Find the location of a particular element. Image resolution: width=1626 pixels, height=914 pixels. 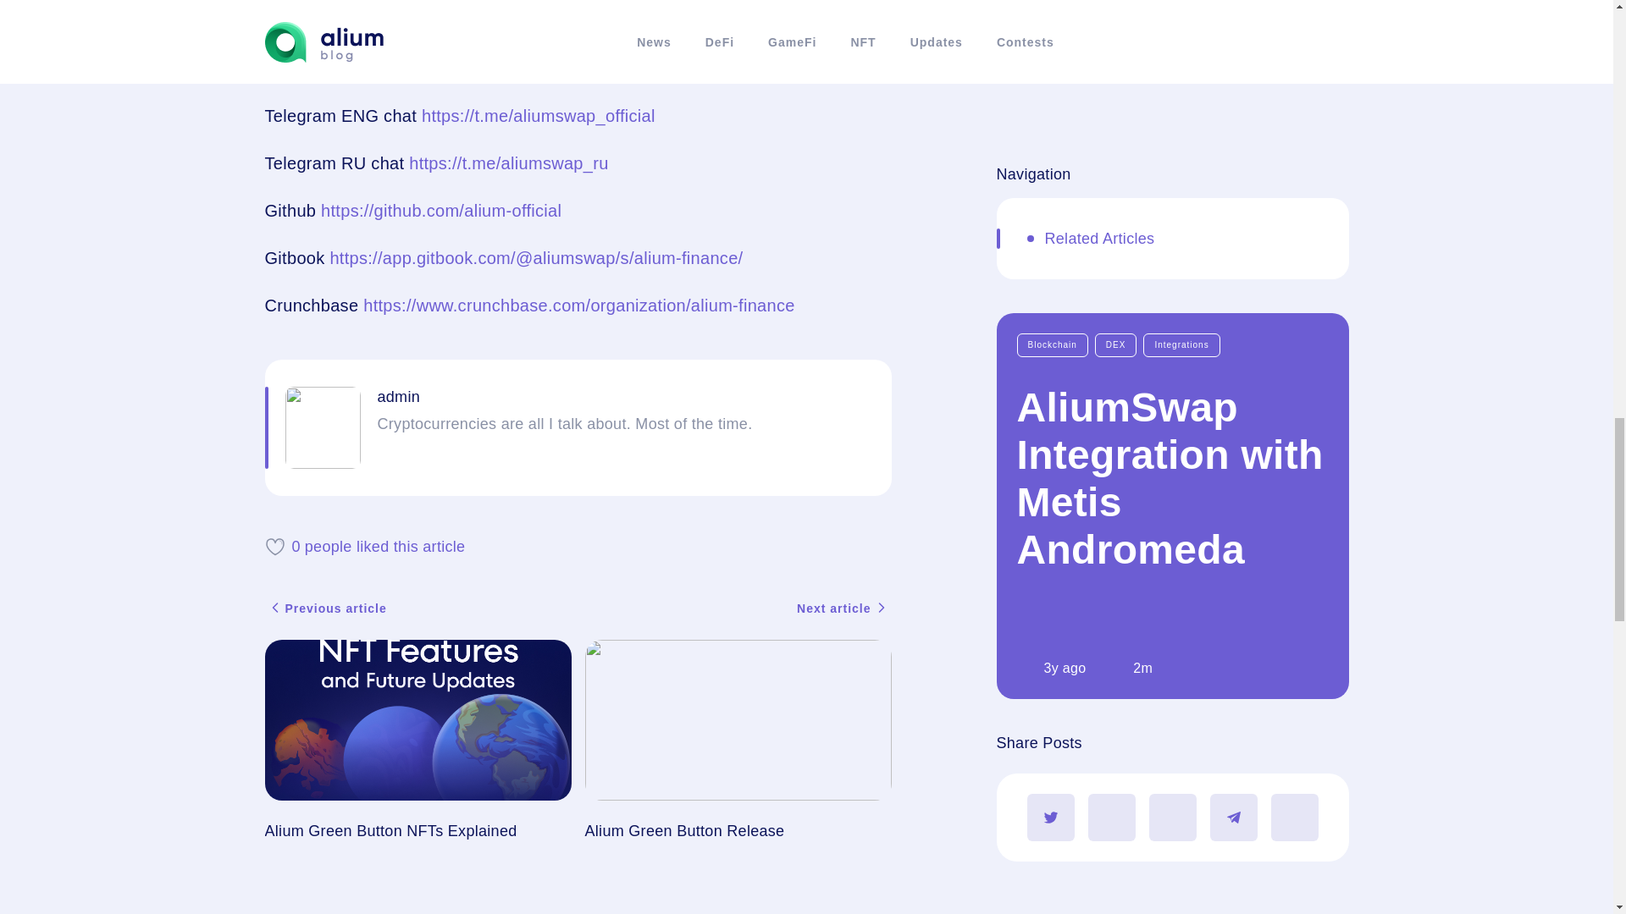

Alium Green Button NFTs Explained is located at coordinates (417, 740).